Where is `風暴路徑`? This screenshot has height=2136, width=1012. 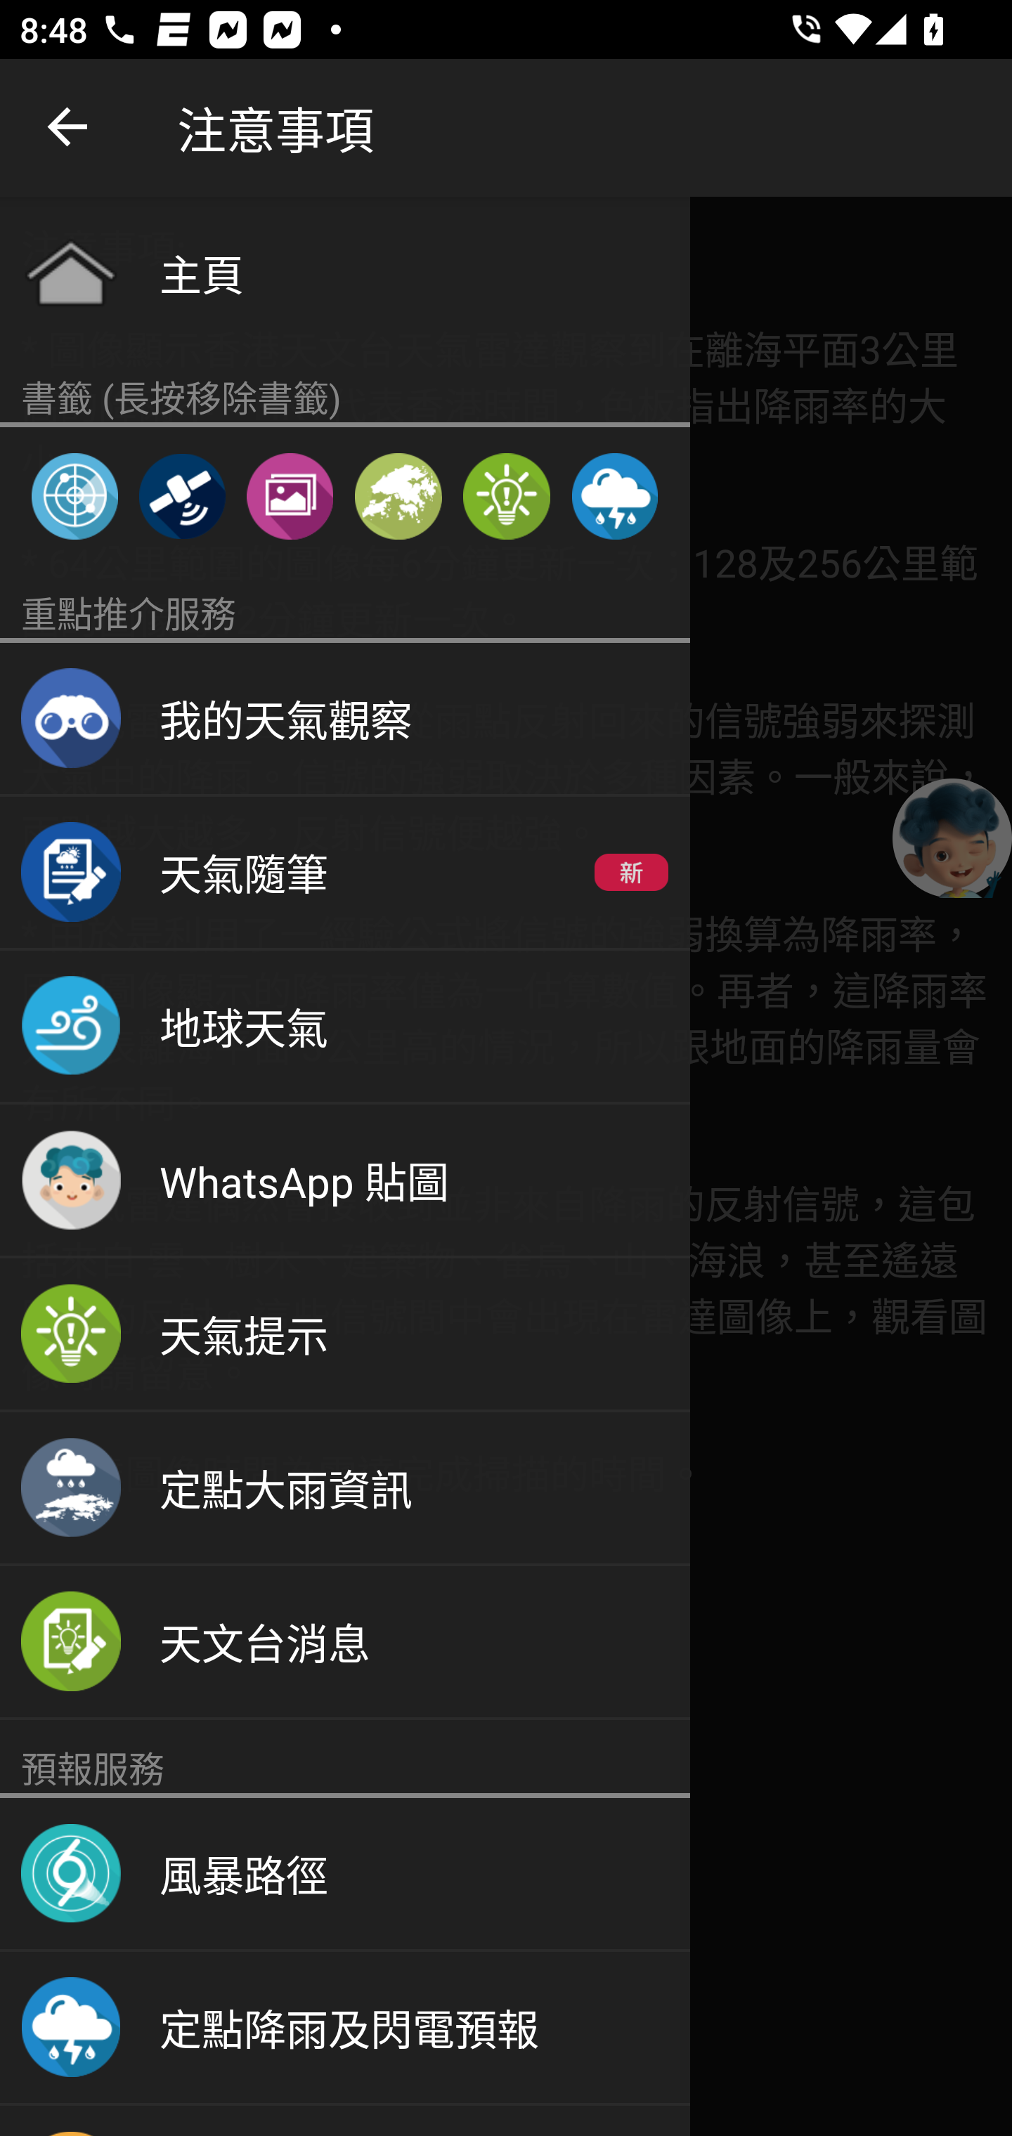
風暴路徑 is located at coordinates (345, 1874).